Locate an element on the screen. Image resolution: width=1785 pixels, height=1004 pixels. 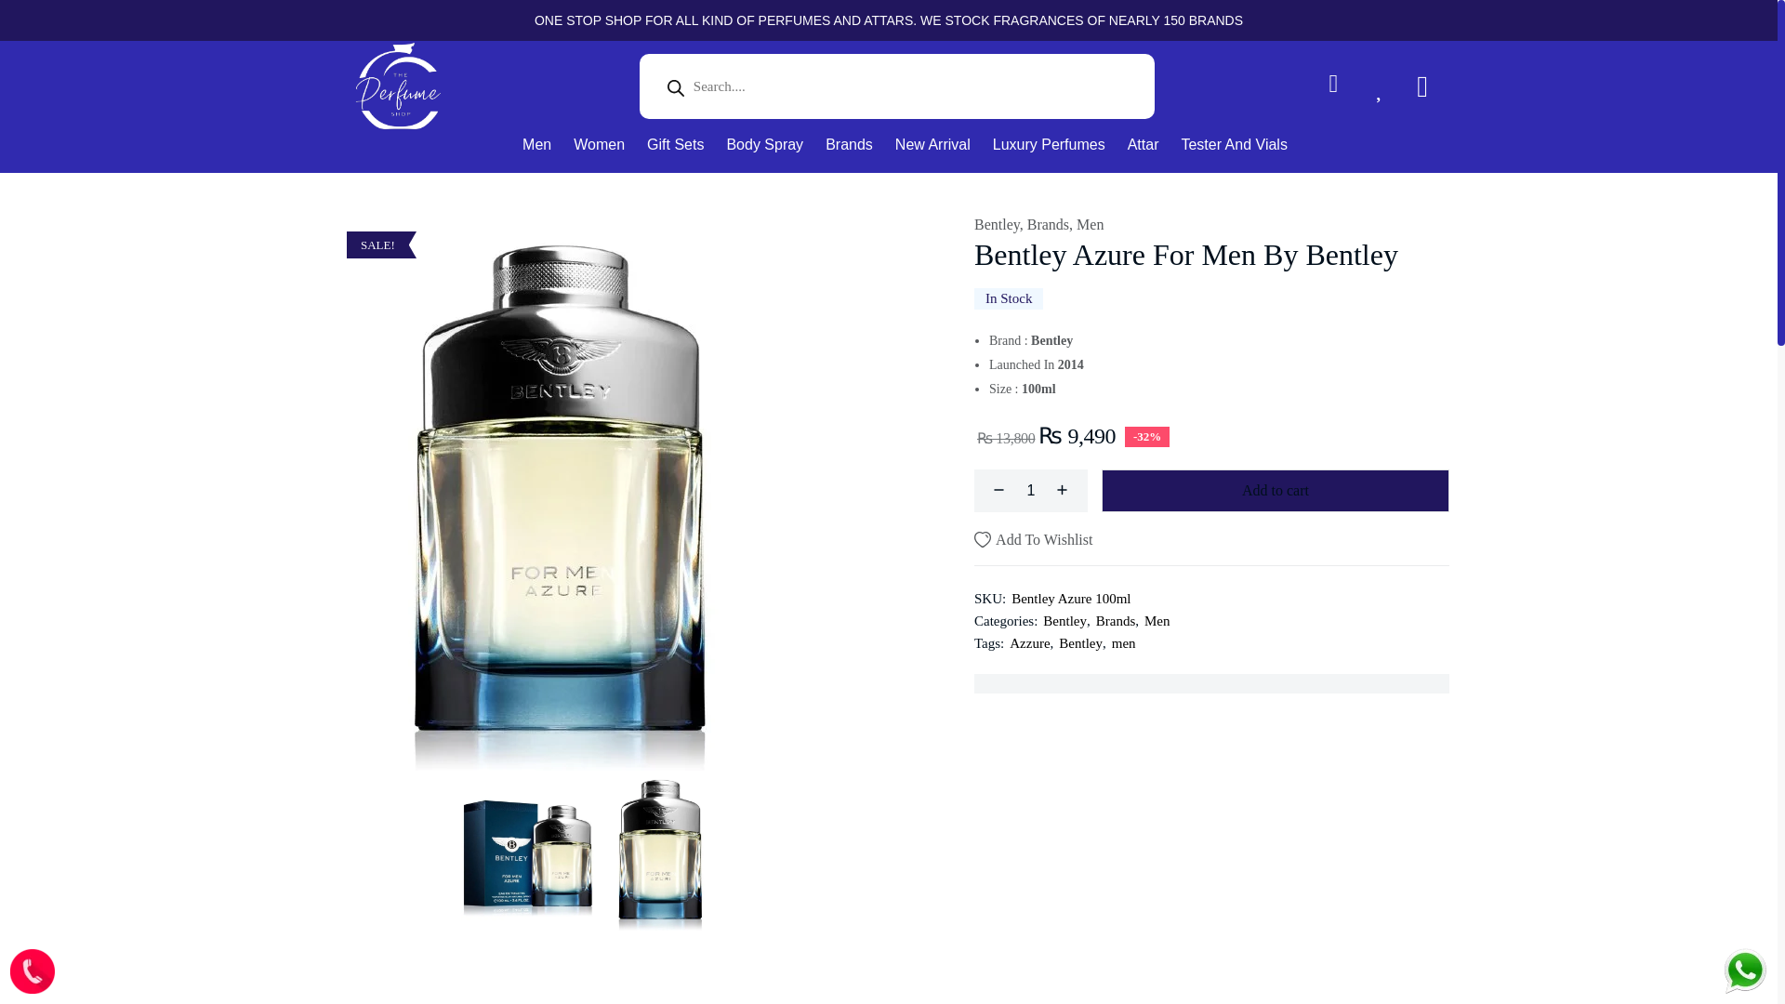
Body Spray is located at coordinates (764, 144).